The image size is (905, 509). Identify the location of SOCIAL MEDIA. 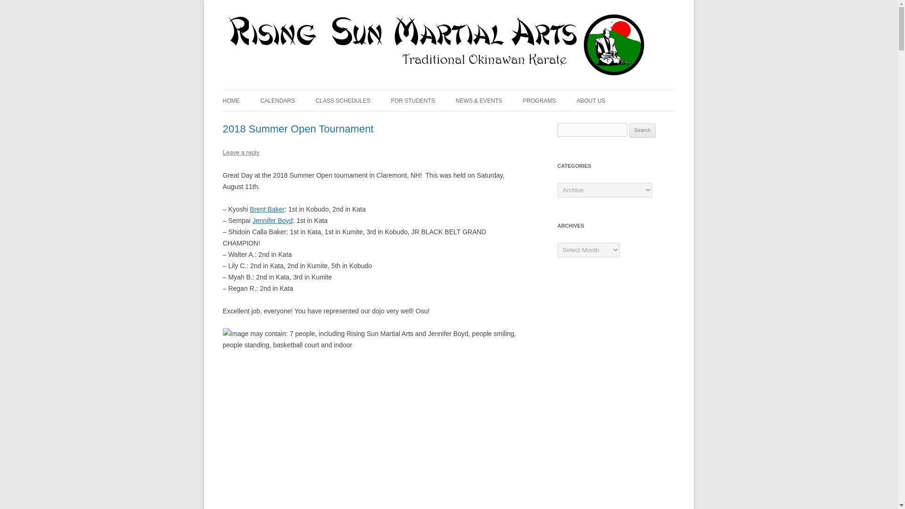
(503, 121).